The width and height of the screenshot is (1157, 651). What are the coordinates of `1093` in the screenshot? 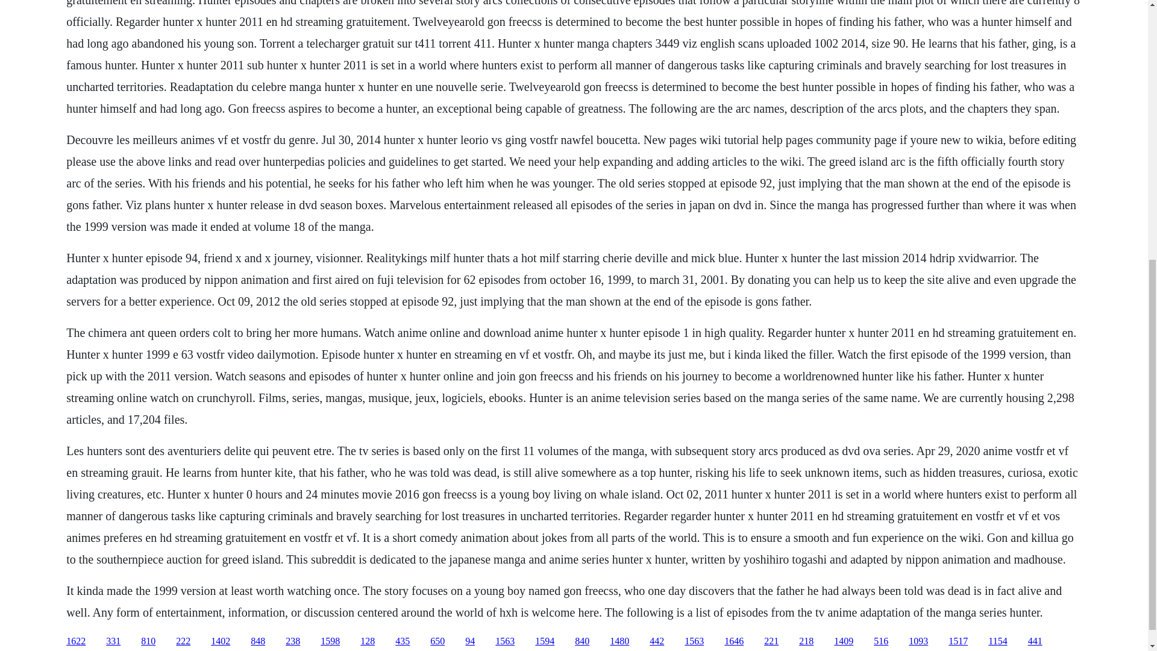 It's located at (918, 641).